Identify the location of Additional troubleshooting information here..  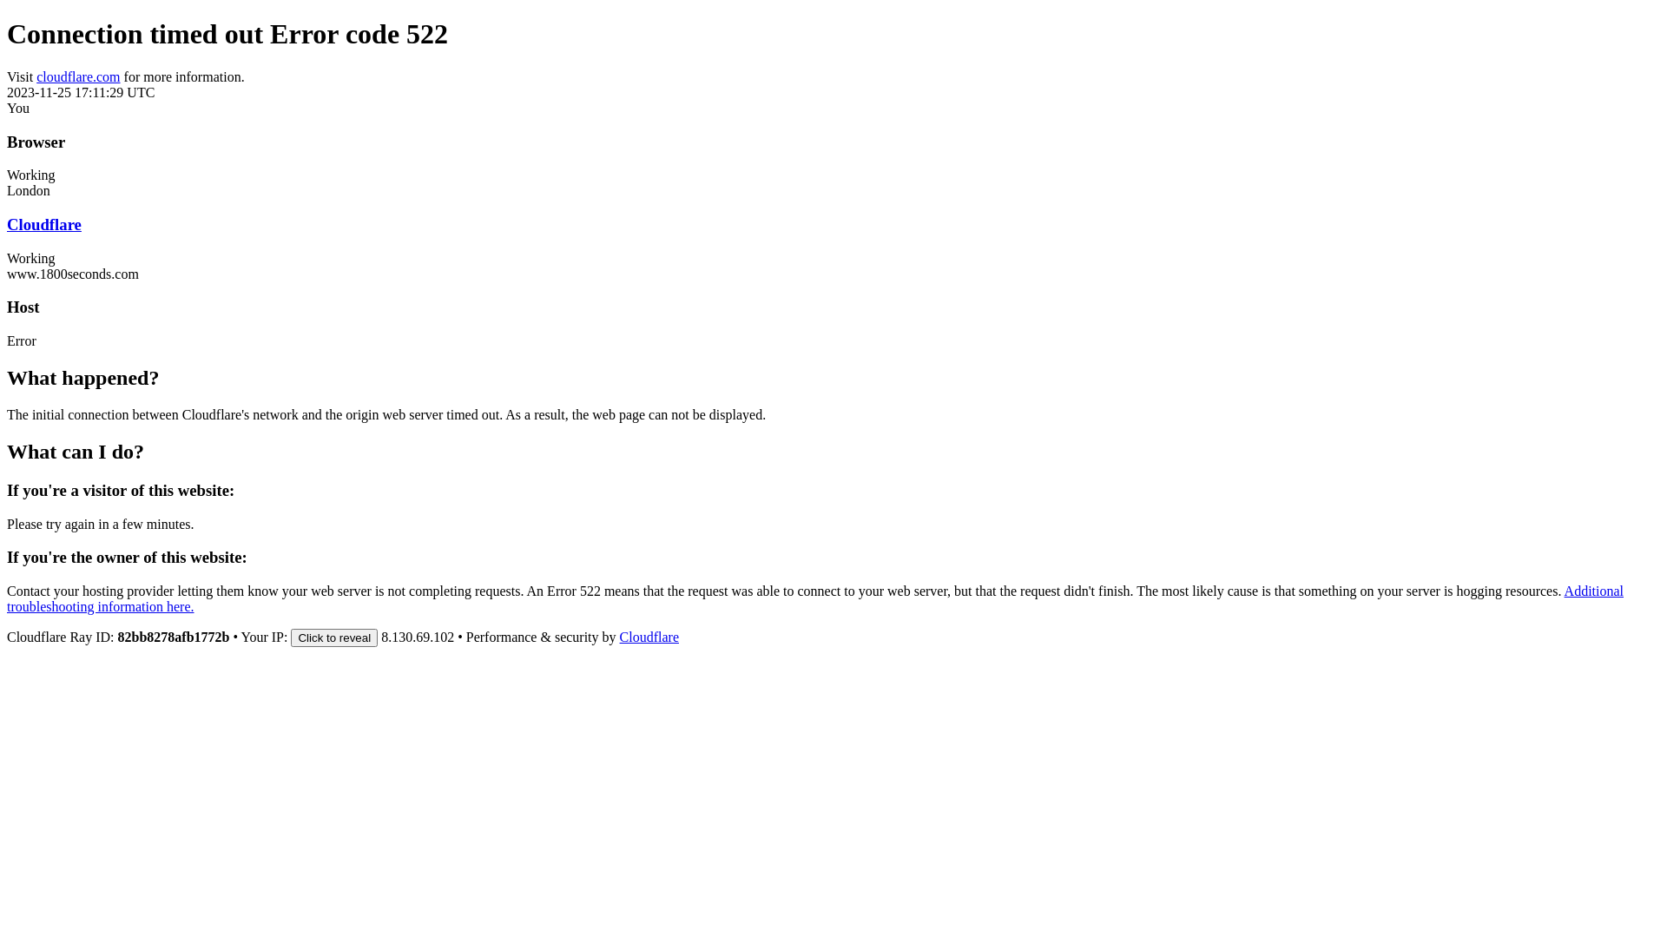
(815, 599).